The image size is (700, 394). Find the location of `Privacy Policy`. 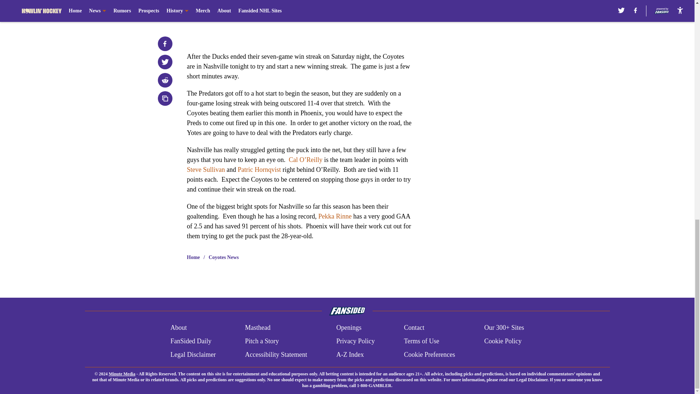

Privacy Policy is located at coordinates (355, 341).